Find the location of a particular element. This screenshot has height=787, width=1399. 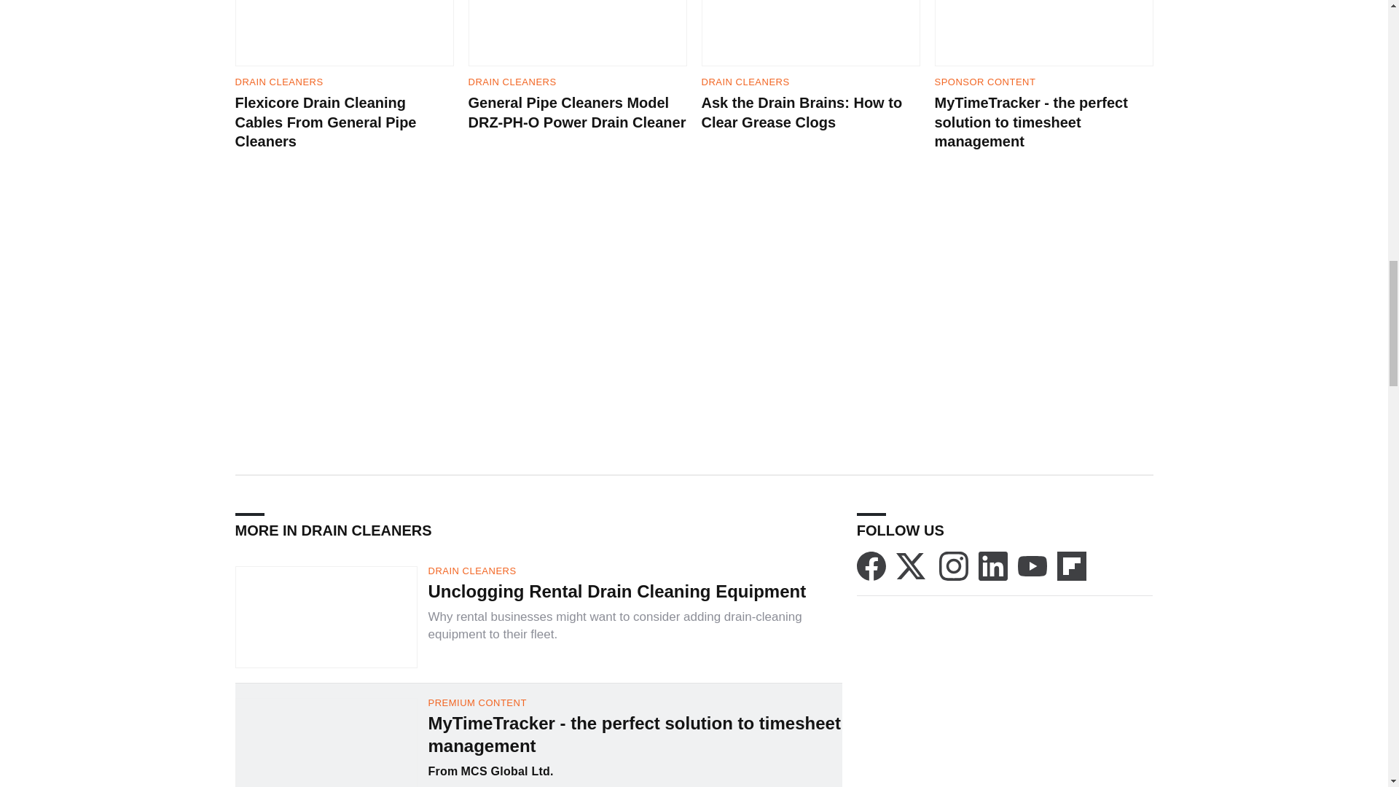

YouTube icon is located at coordinates (1032, 566).